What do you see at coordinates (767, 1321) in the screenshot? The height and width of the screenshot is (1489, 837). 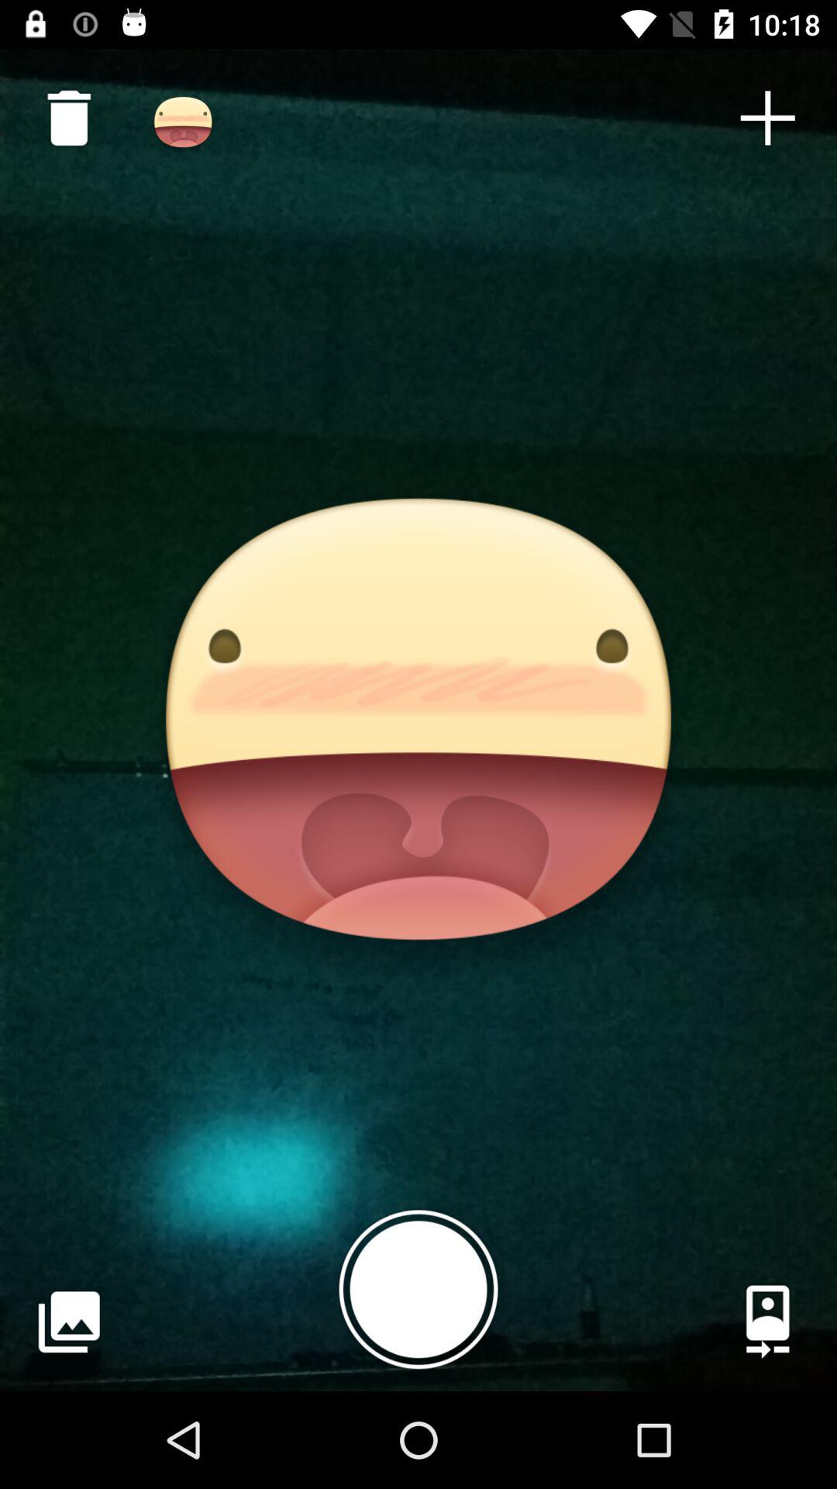 I see `turn on icon at the bottom right corner` at bounding box center [767, 1321].